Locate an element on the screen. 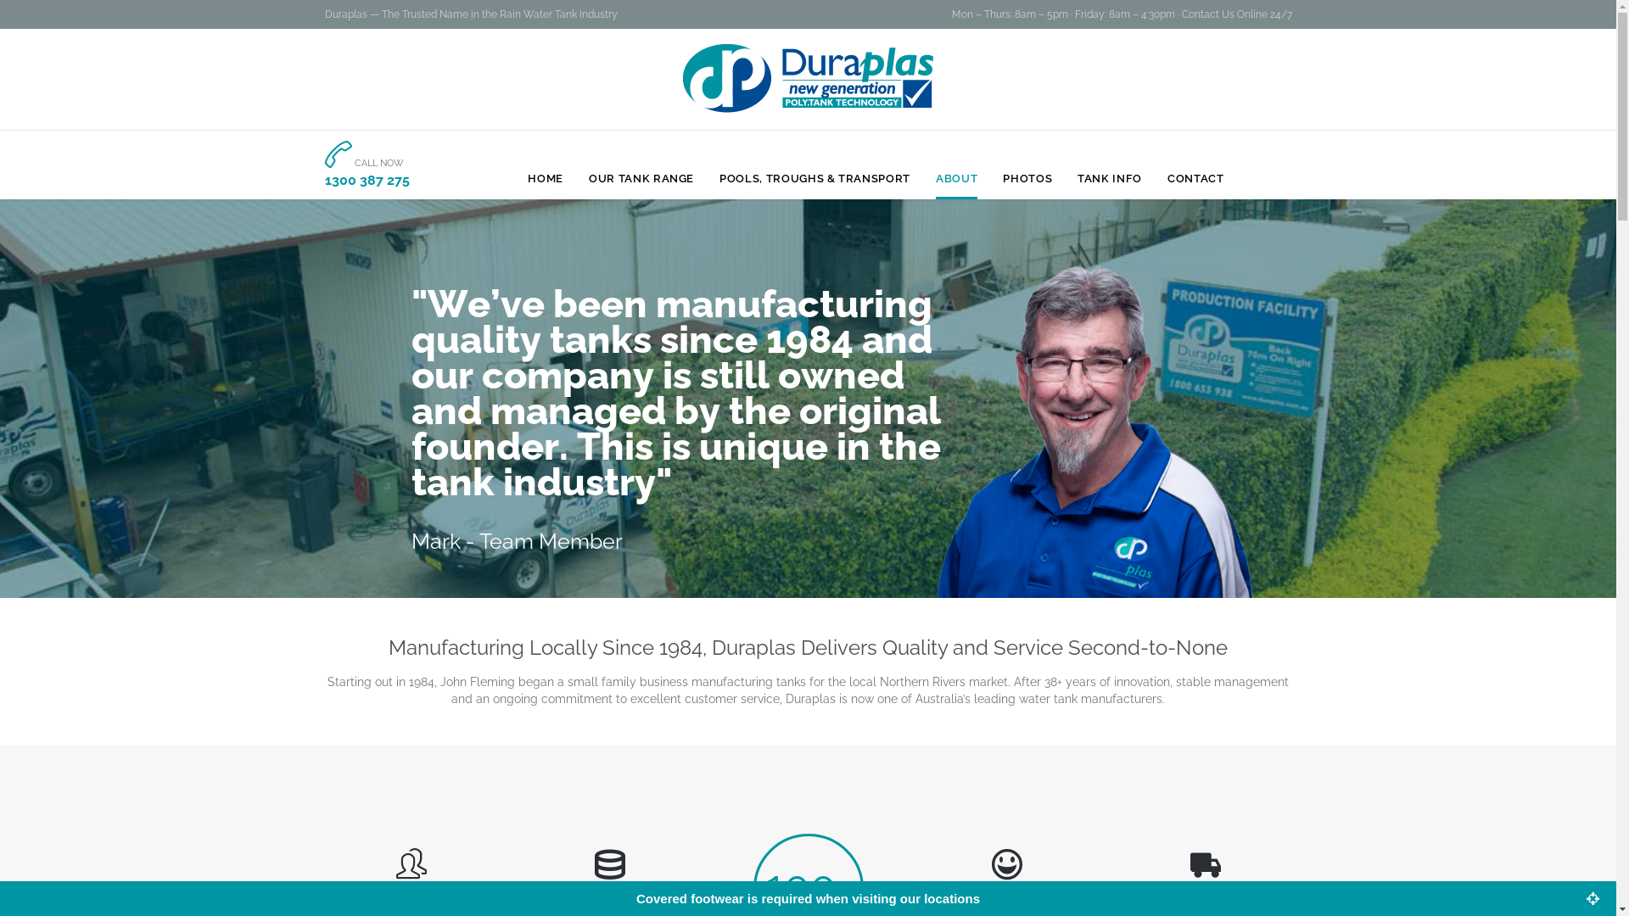  OUR TANK RANGE is located at coordinates (641, 180).